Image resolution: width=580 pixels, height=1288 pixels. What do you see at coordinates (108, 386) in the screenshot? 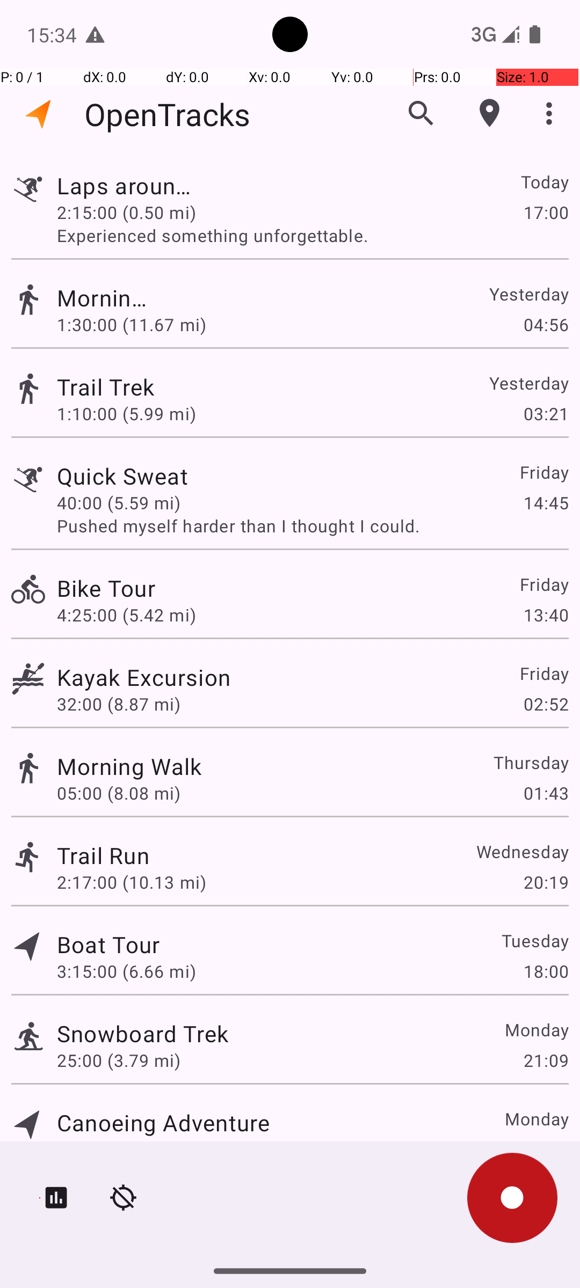
I see `Trail Trek` at bounding box center [108, 386].